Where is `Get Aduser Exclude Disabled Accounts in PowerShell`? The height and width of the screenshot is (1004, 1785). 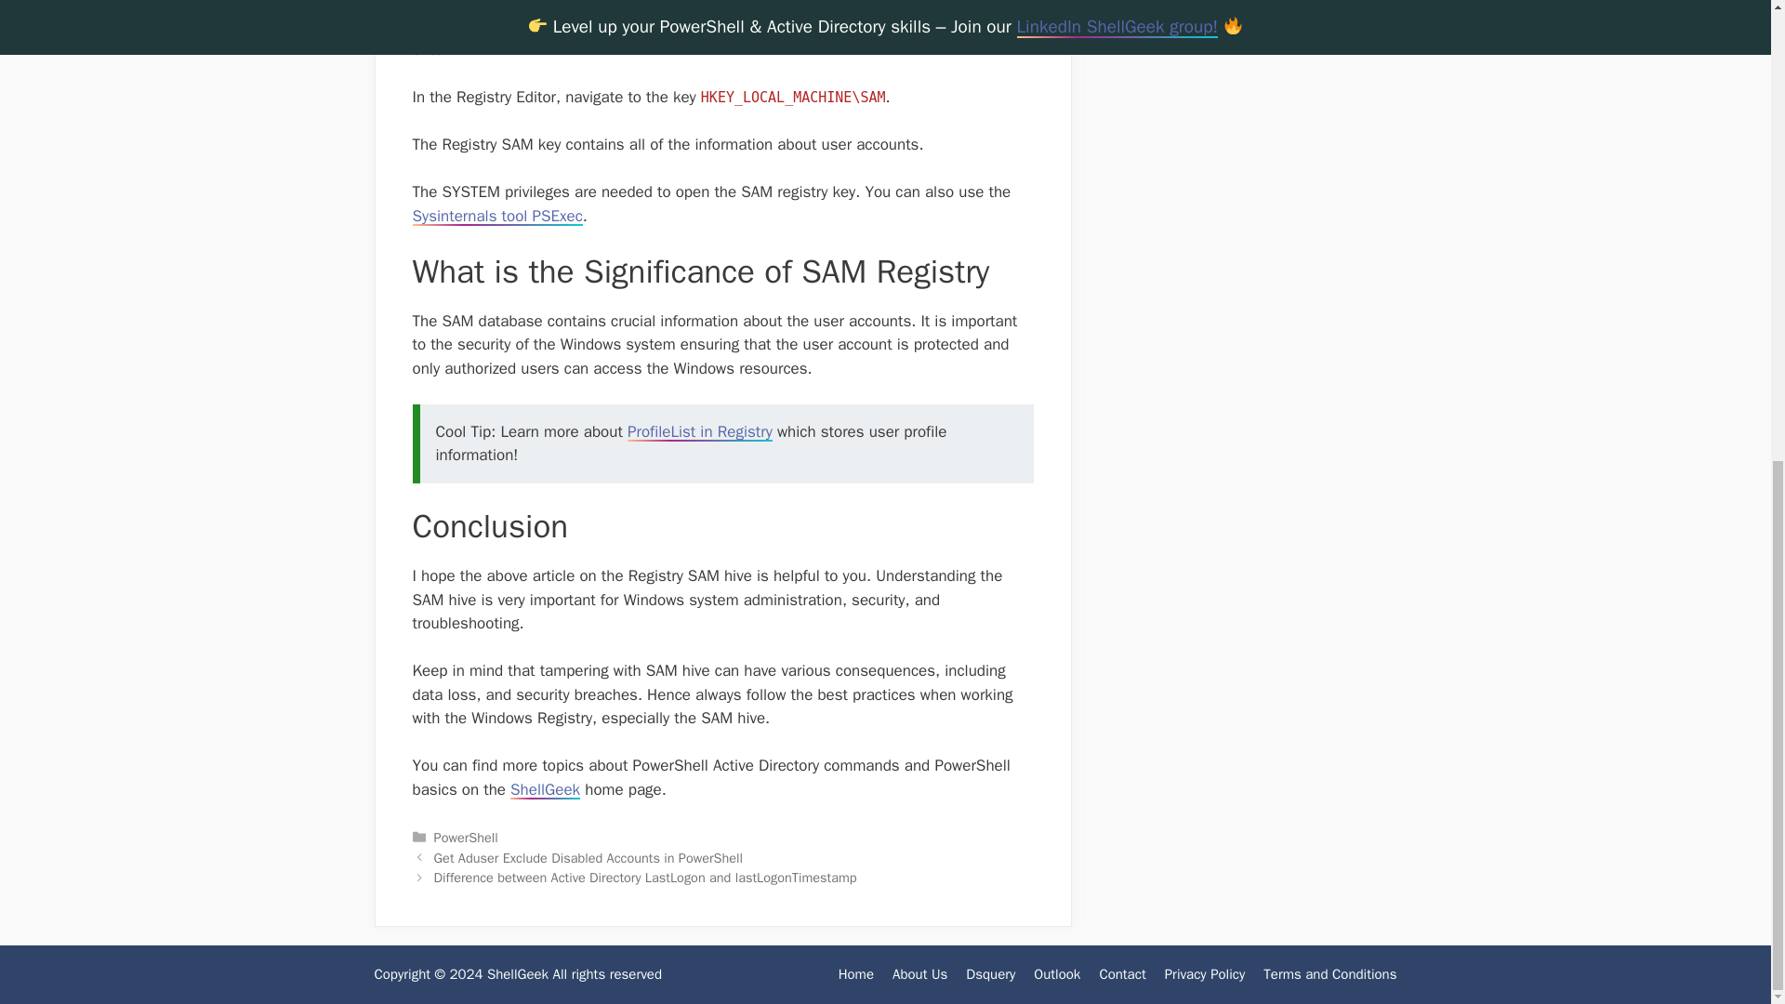 Get Aduser Exclude Disabled Accounts in PowerShell is located at coordinates (588, 857).